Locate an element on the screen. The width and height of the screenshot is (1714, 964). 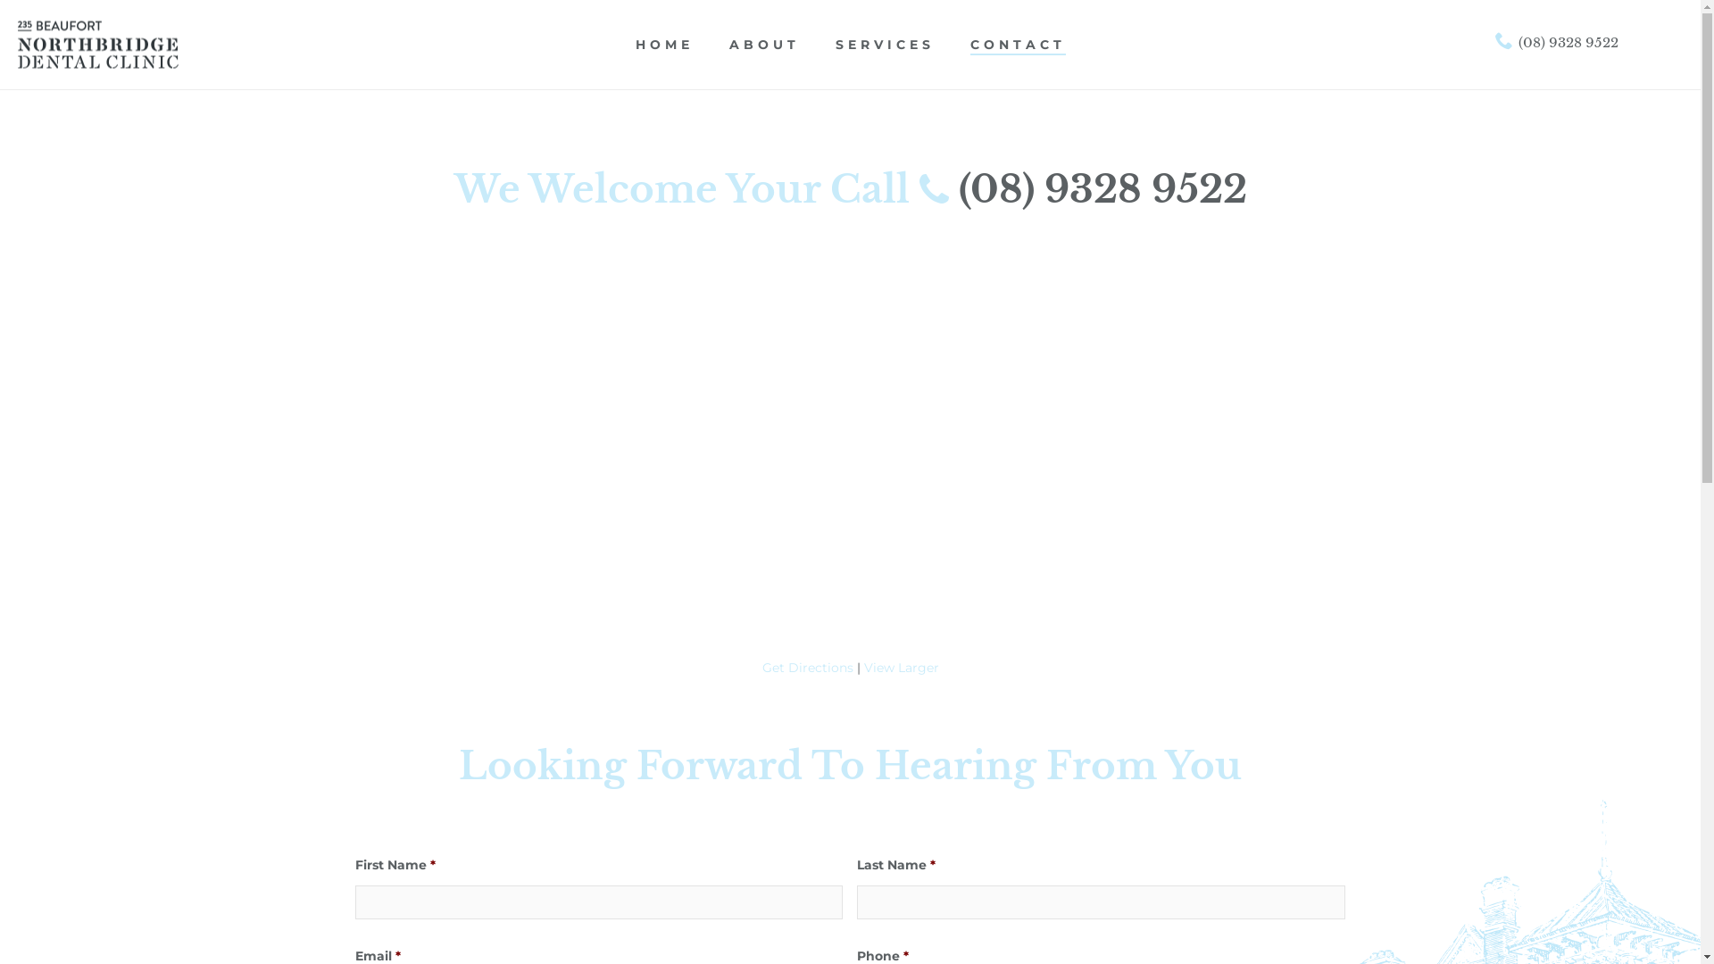
(08) 9328 9522 is located at coordinates (1103, 189).